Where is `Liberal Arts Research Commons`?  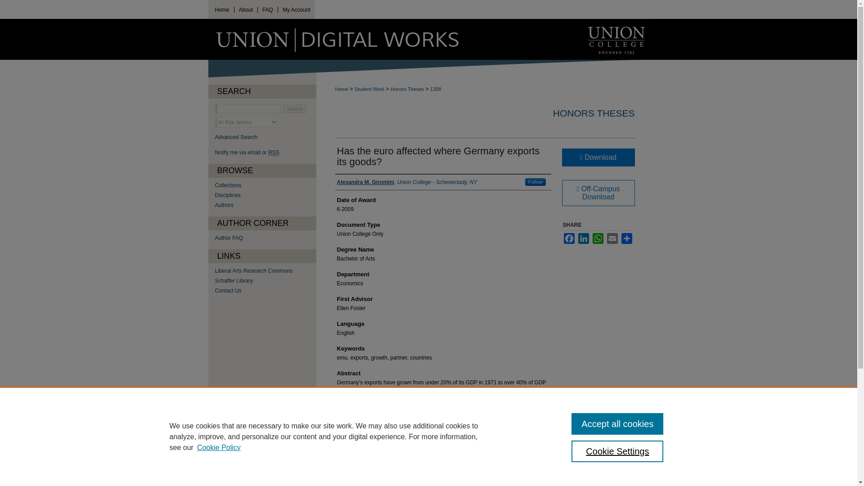 Liberal Arts Research Commons is located at coordinates (265, 271).